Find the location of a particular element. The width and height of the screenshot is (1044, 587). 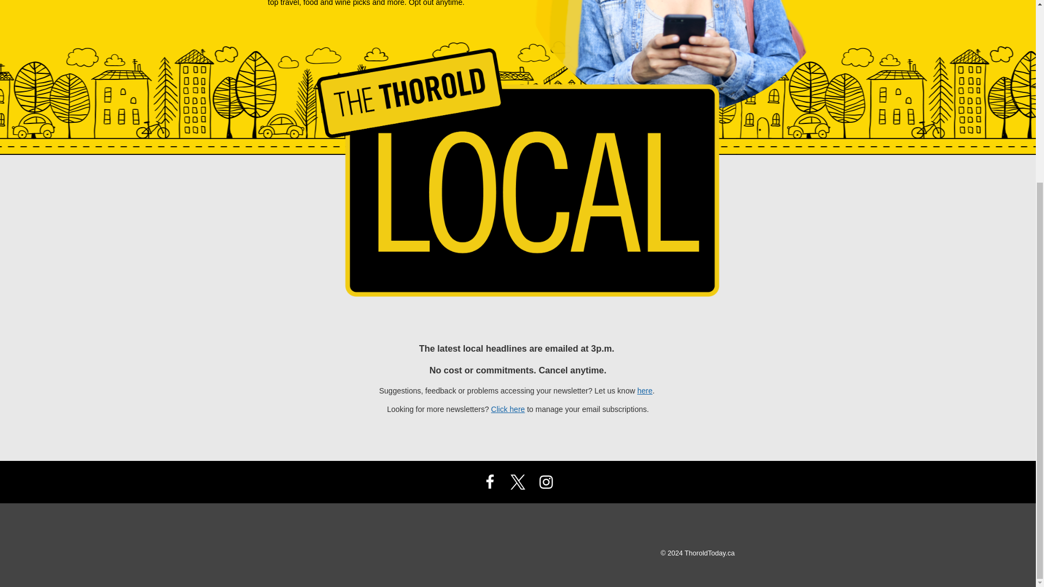

Instagram is located at coordinates (545, 482).